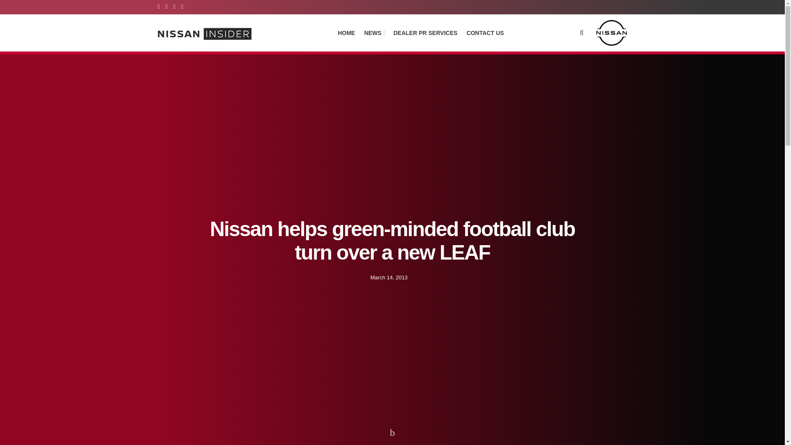 The image size is (791, 445). What do you see at coordinates (388, 277) in the screenshot?
I see `March 14, 2013` at bounding box center [388, 277].